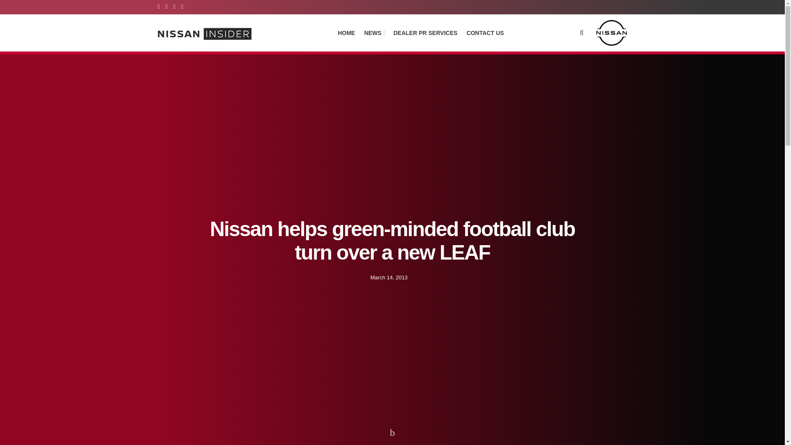 The image size is (791, 445). What do you see at coordinates (388, 277) in the screenshot?
I see `March 14, 2013` at bounding box center [388, 277].